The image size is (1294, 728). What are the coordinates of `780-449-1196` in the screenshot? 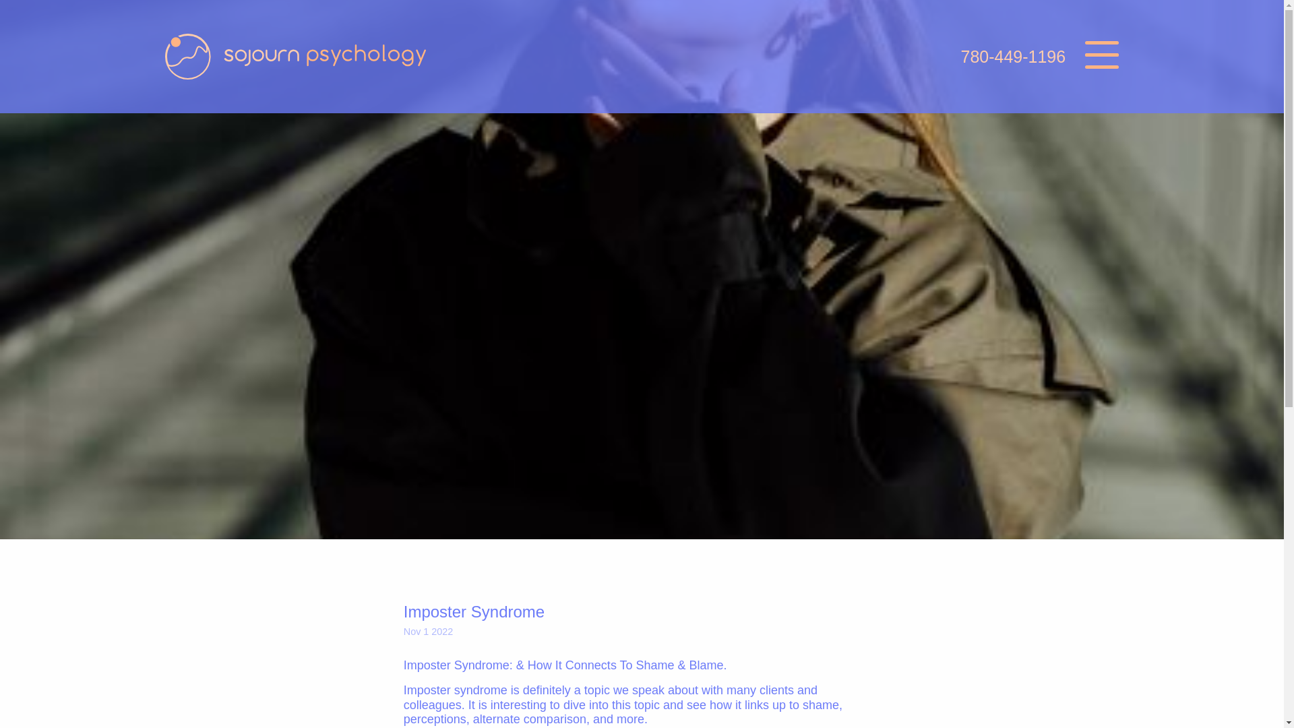 It's located at (1012, 57).